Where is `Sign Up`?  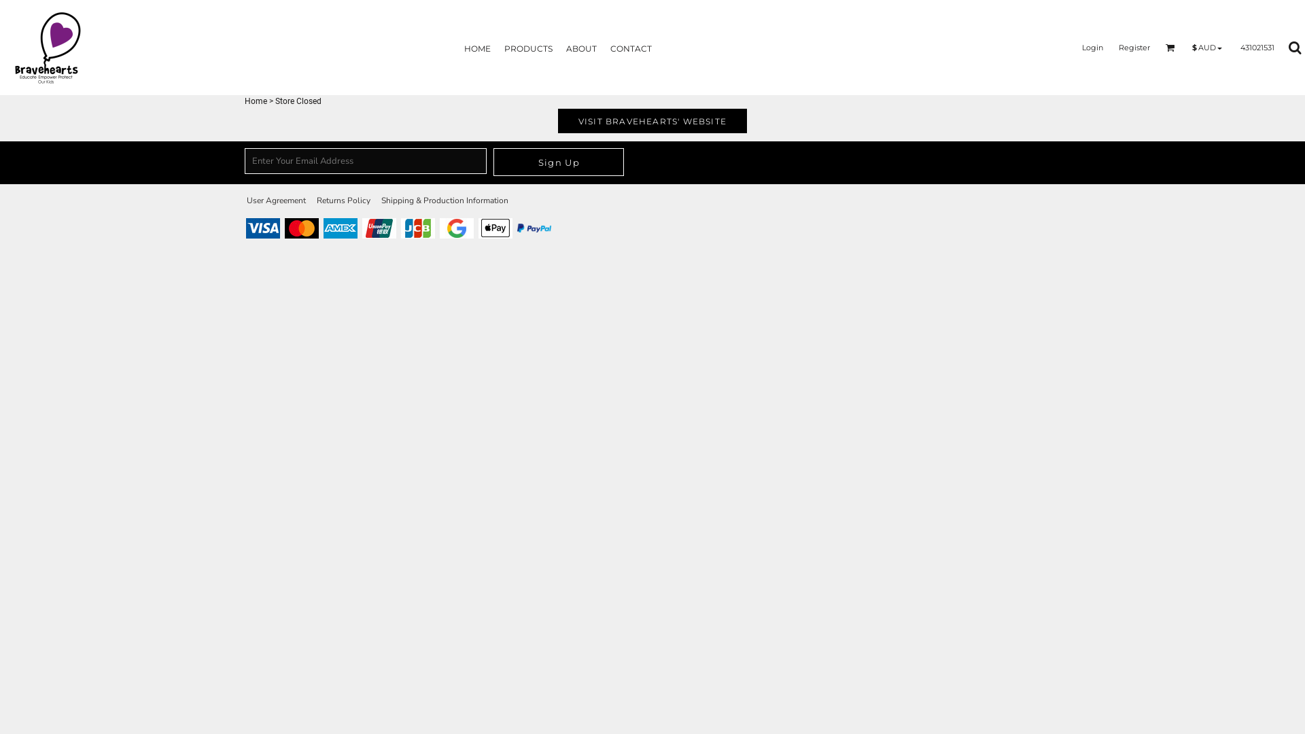
Sign Up is located at coordinates (559, 162).